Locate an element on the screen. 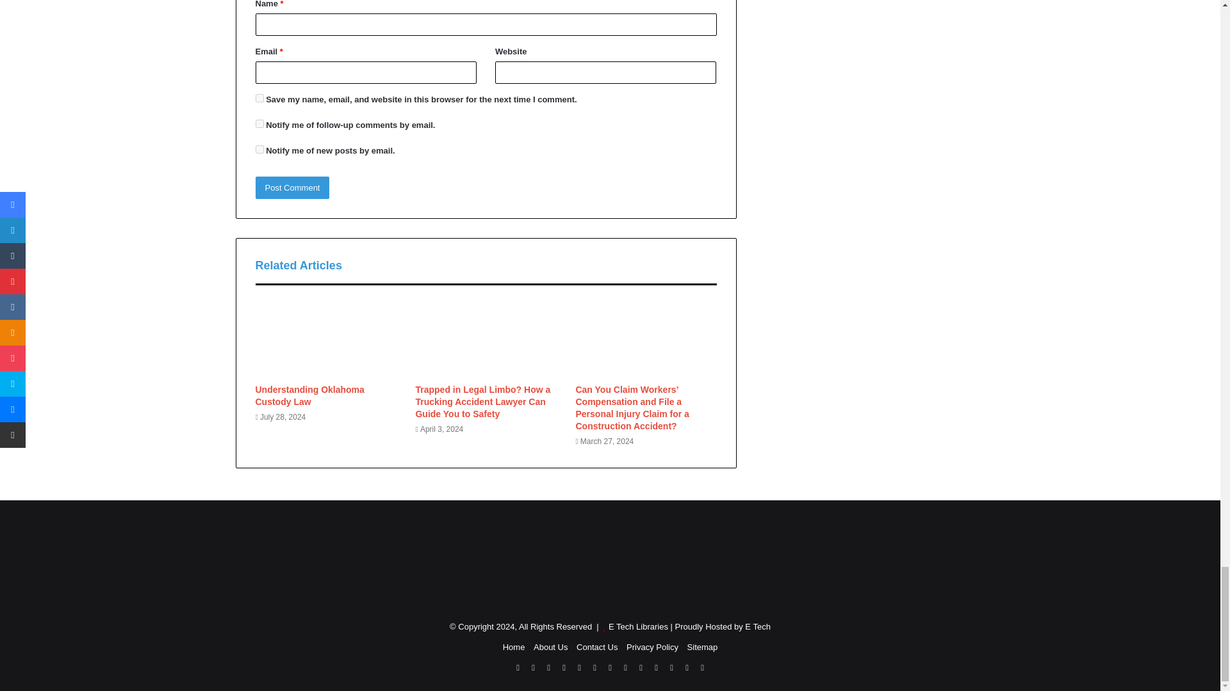 The image size is (1230, 691). Post Comment is located at coordinates (292, 188).